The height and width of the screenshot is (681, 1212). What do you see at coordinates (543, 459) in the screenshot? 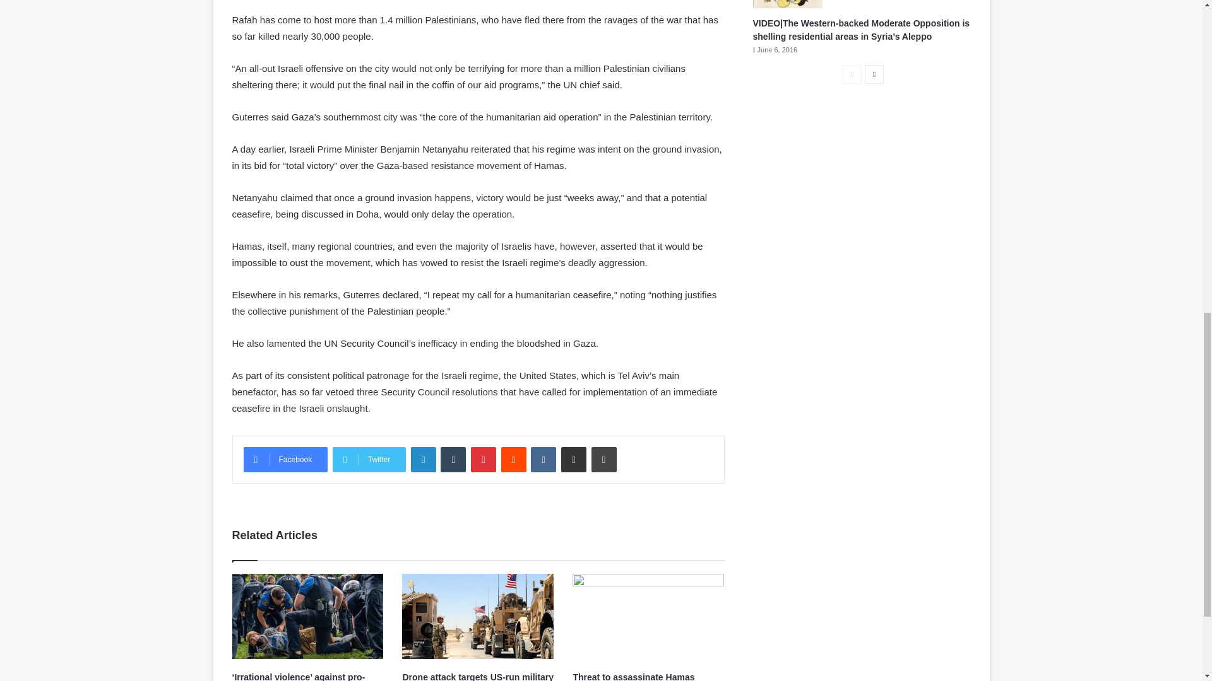
I see `VKontakte` at bounding box center [543, 459].